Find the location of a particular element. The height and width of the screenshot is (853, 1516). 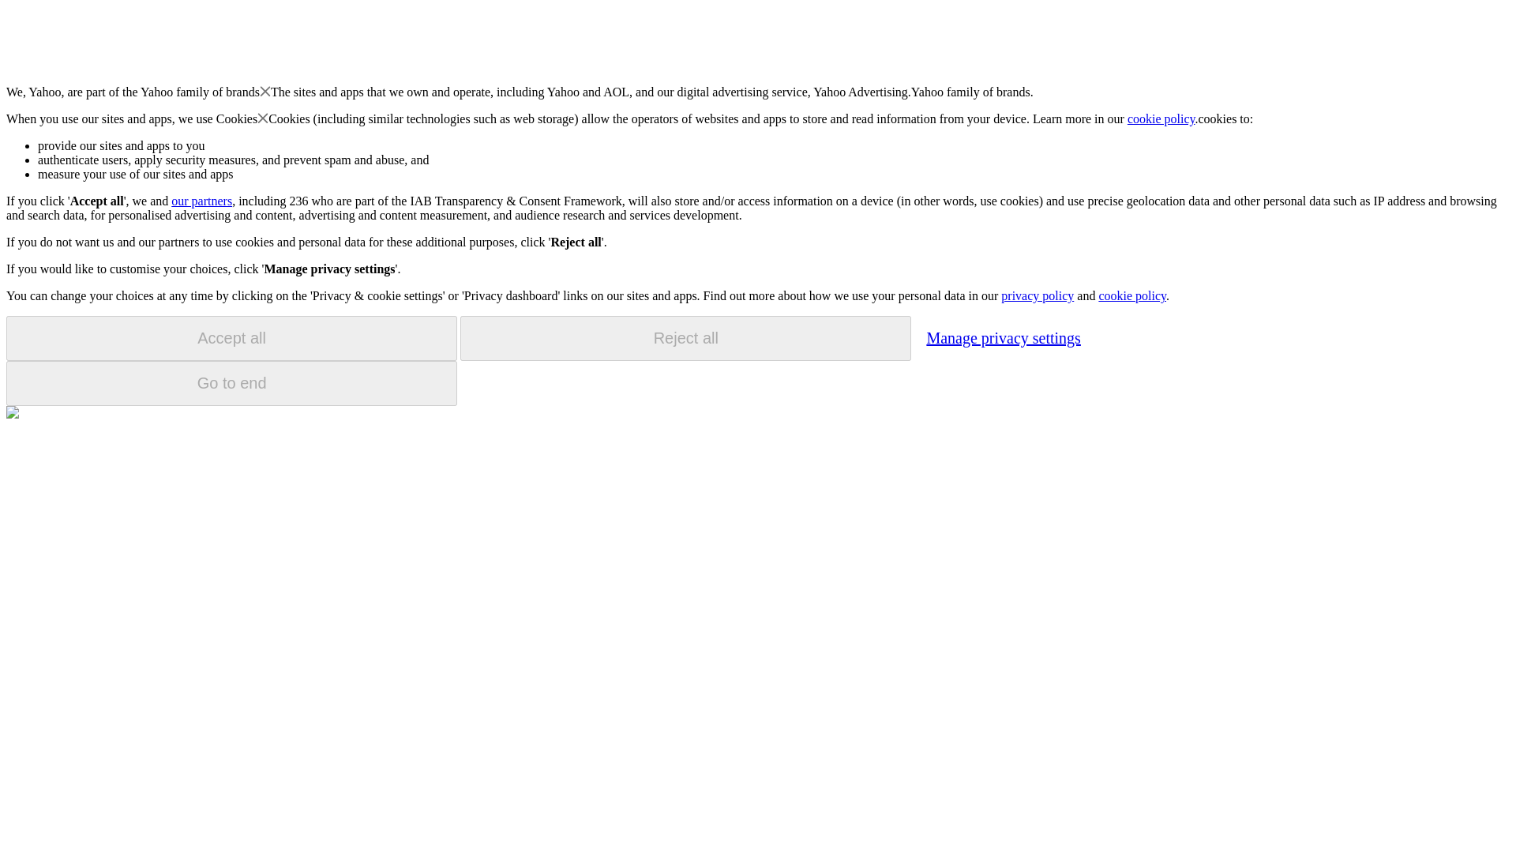

Go to end is located at coordinates (231, 383).